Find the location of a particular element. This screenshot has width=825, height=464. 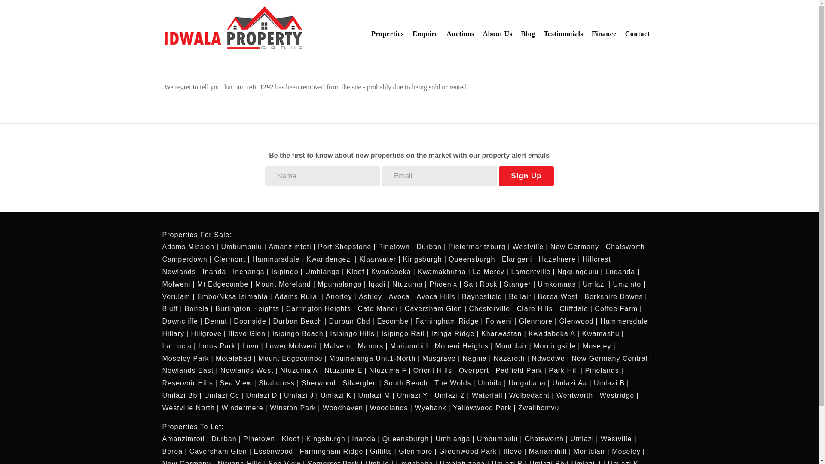

Properties for sale in Klaarwater is located at coordinates (380, 259).